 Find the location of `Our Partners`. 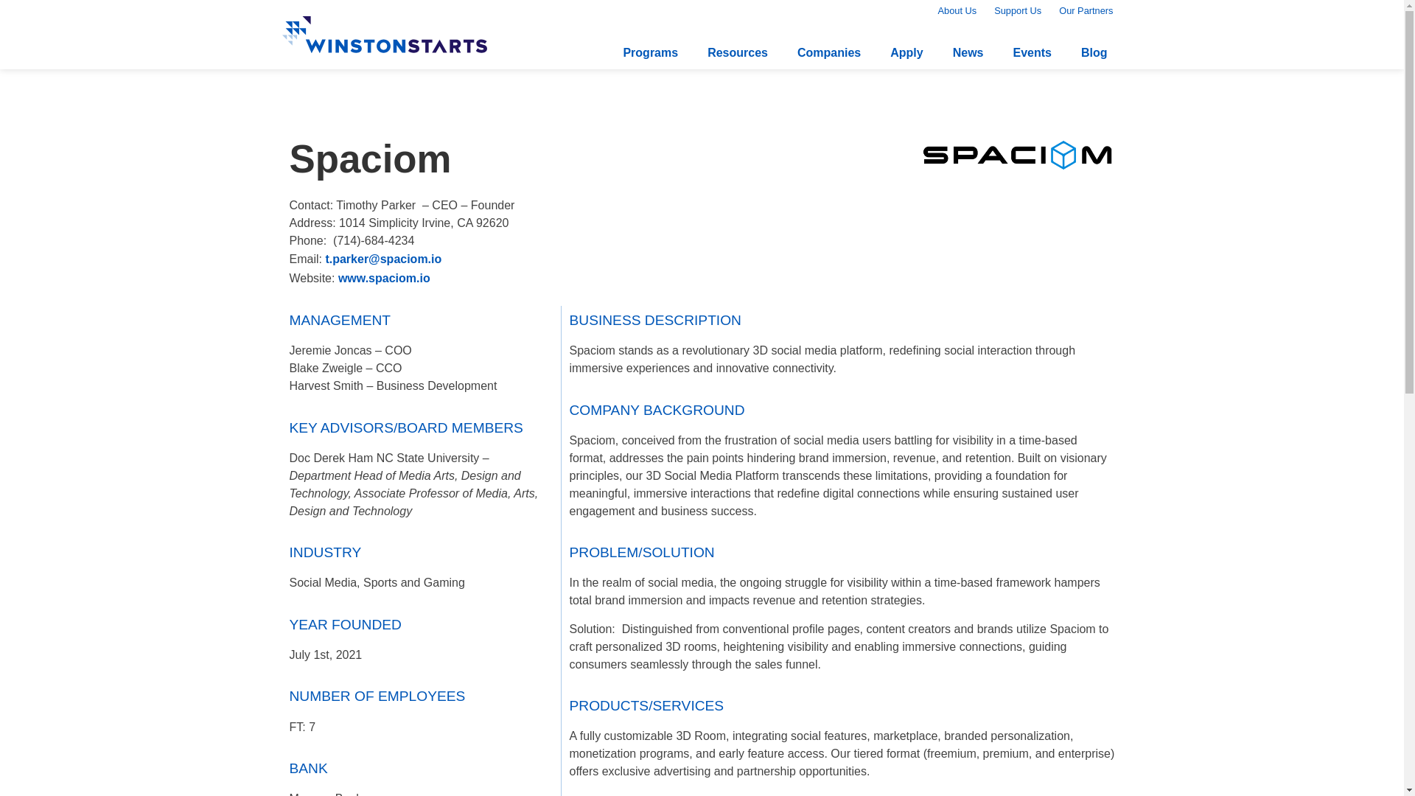

Our Partners is located at coordinates (1086, 11).